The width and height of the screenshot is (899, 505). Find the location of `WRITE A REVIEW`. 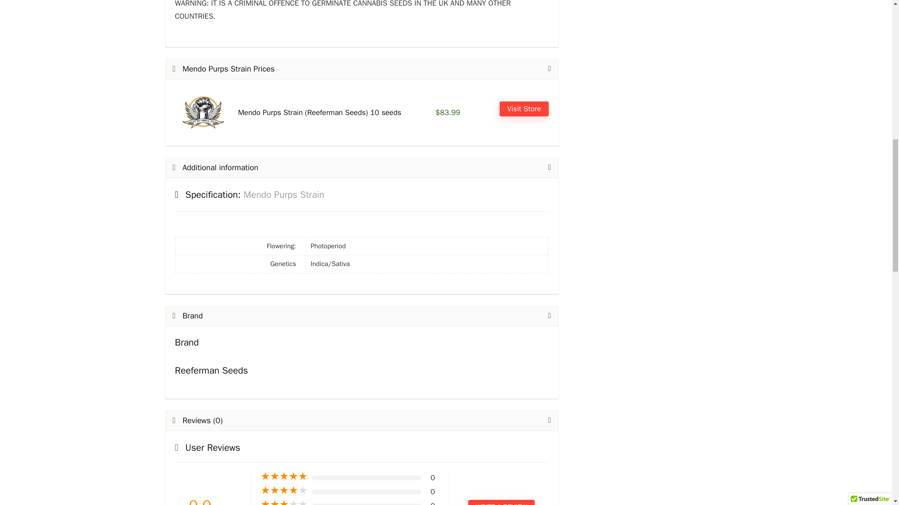

WRITE A REVIEW is located at coordinates (501, 502).